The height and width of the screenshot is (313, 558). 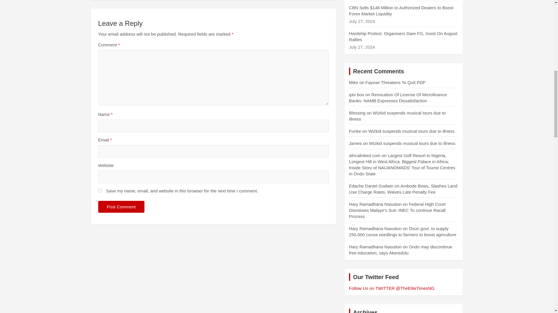 What do you see at coordinates (357, 113) in the screenshot?
I see `Blessing` at bounding box center [357, 113].